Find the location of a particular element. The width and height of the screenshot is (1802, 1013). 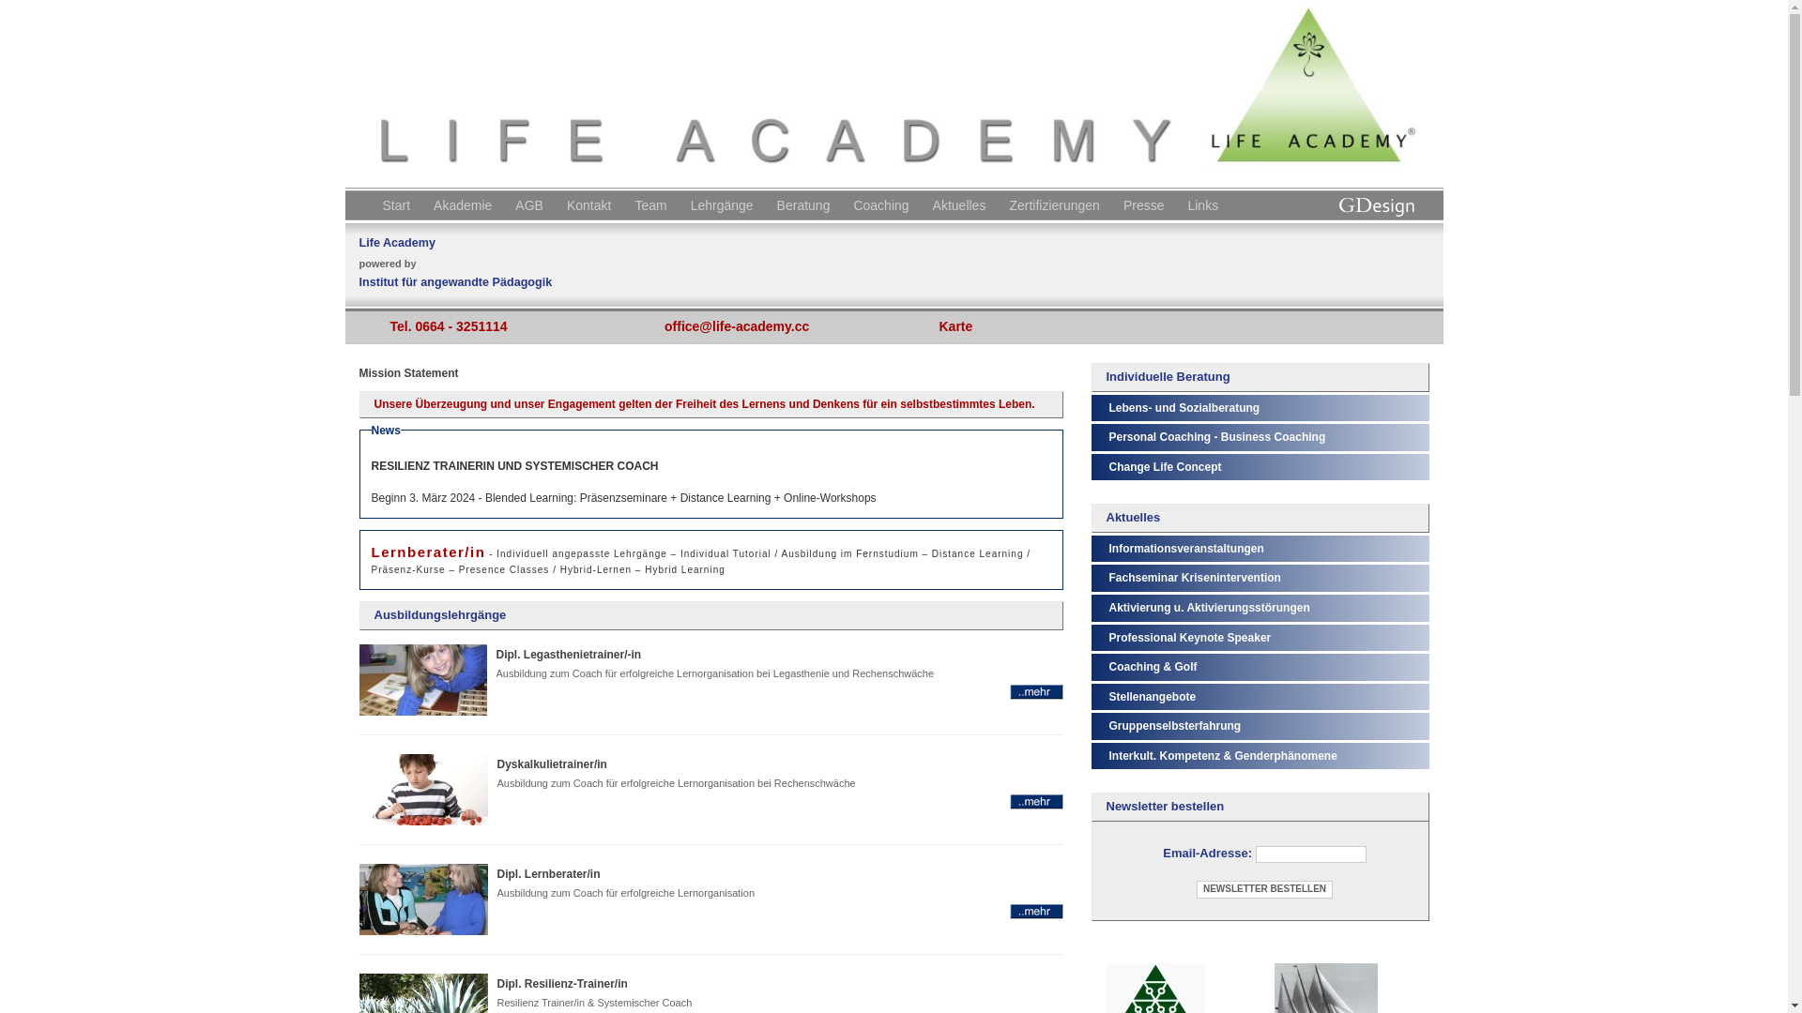

Dyskalkulietrainer/in is located at coordinates (1036, 801).